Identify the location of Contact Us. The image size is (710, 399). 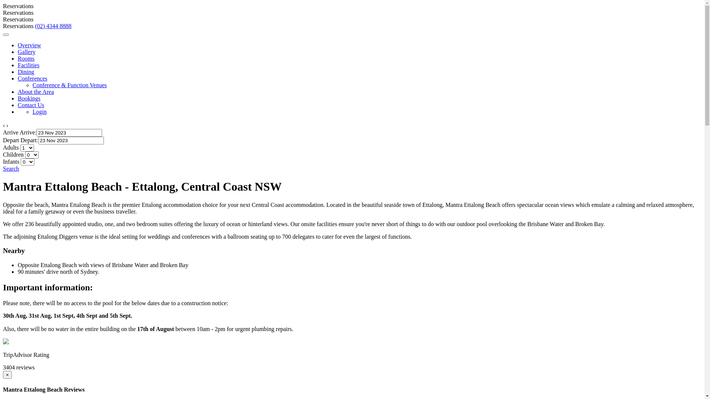
(31, 105).